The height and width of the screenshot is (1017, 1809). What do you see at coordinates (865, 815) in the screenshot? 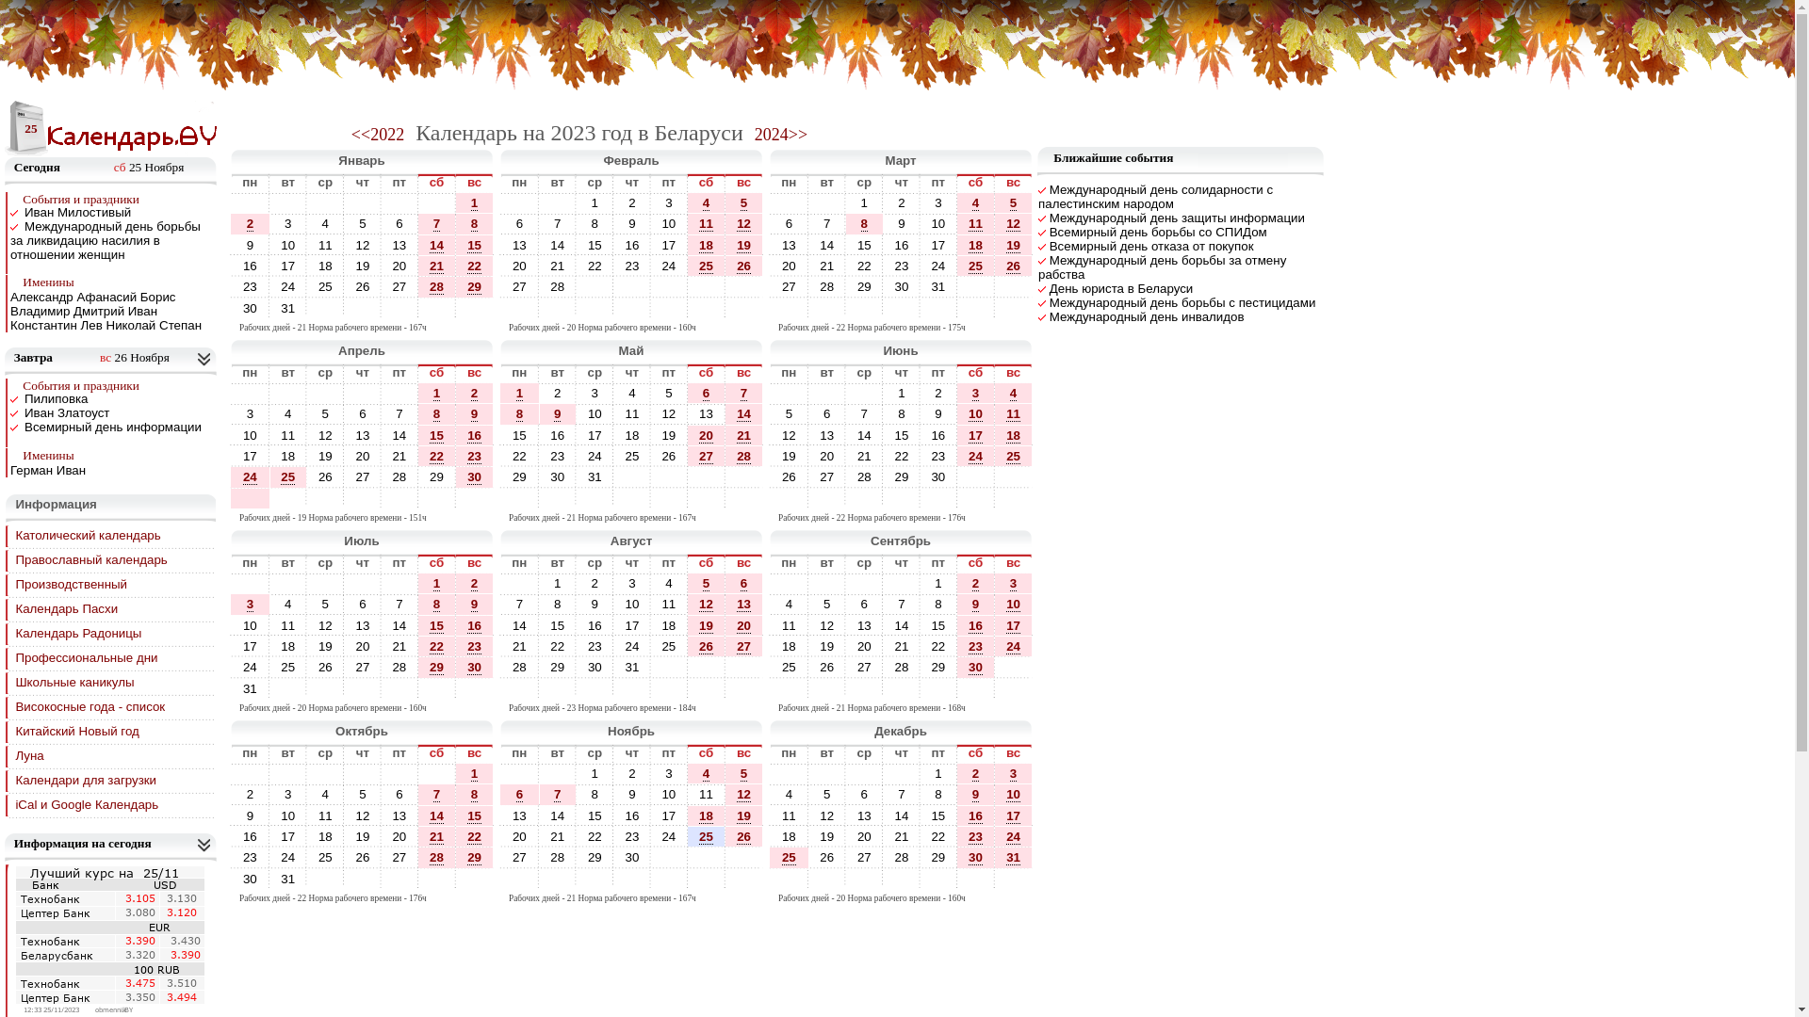
I see `13` at bounding box center [865, 815].